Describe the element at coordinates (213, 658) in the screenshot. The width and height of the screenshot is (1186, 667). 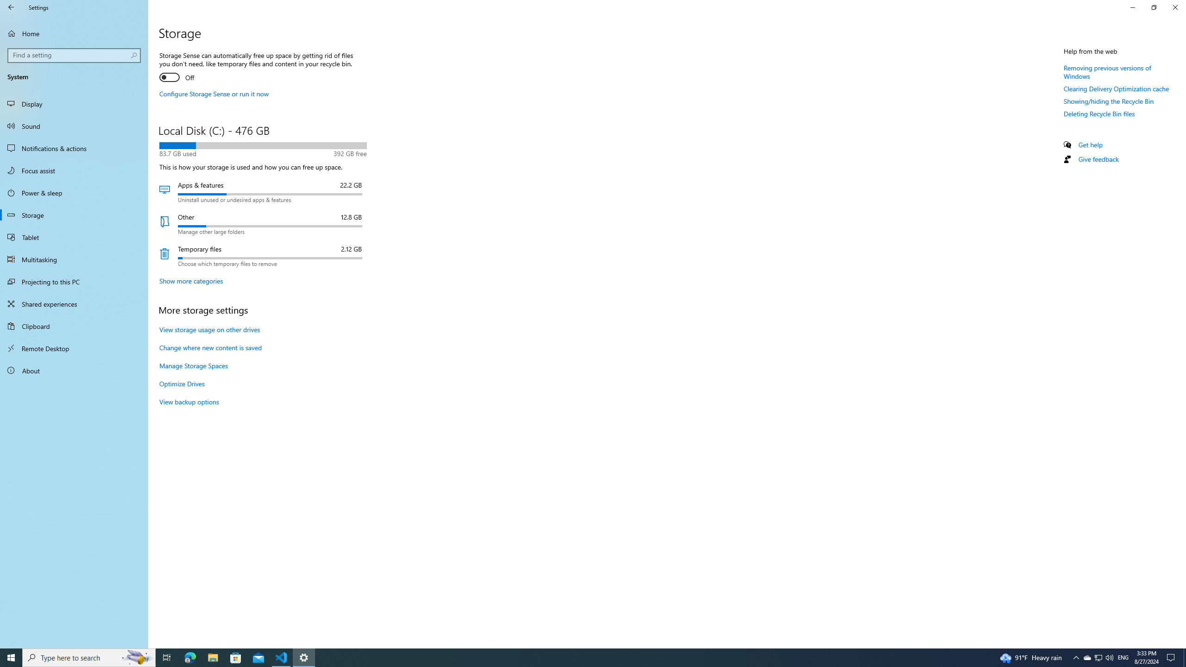
I see `File Explorer` at that location.